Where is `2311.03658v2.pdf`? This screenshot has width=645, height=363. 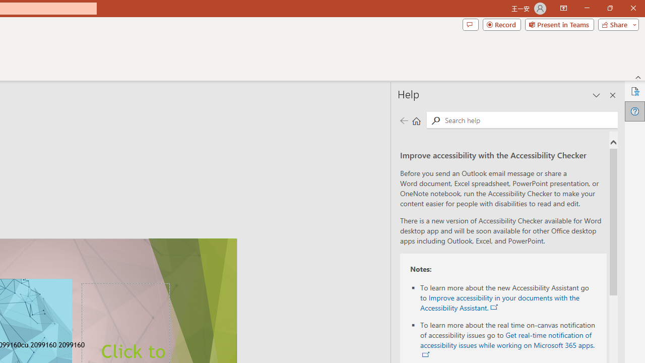 2311.03658v2.pdf is located at coordinates (426, 225).